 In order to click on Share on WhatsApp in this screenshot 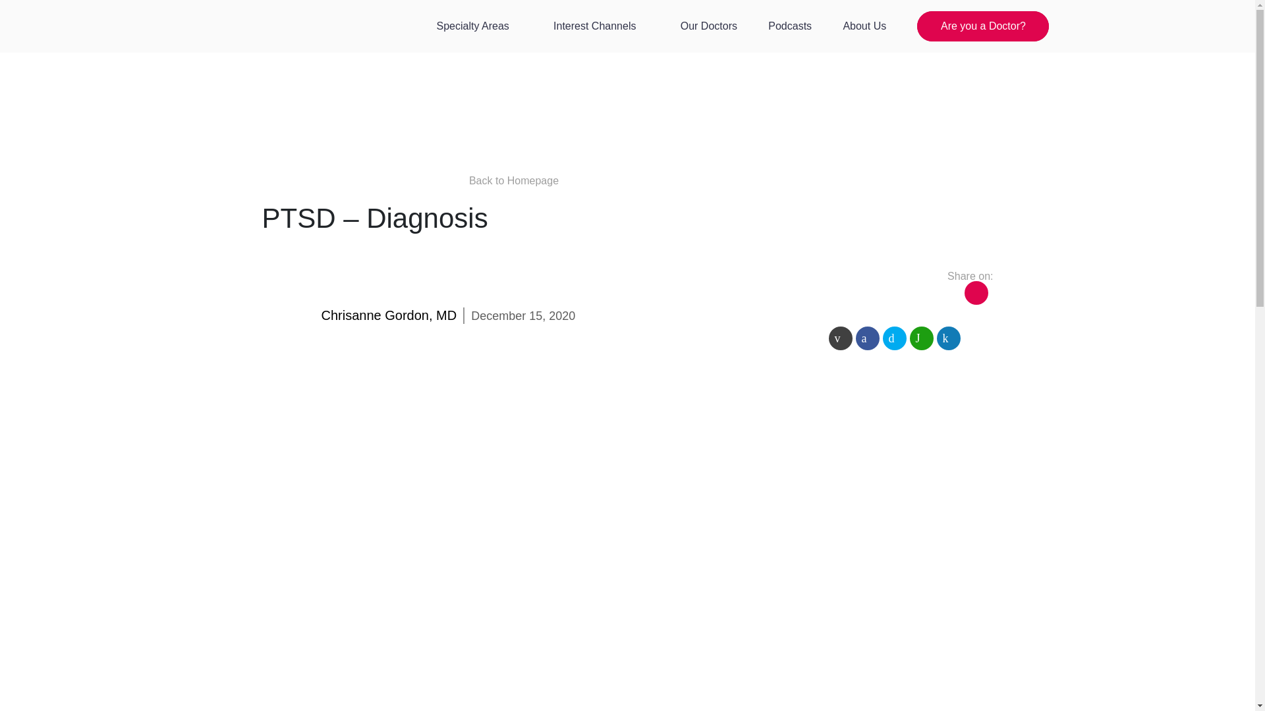, I will do `click(921, 338)`.